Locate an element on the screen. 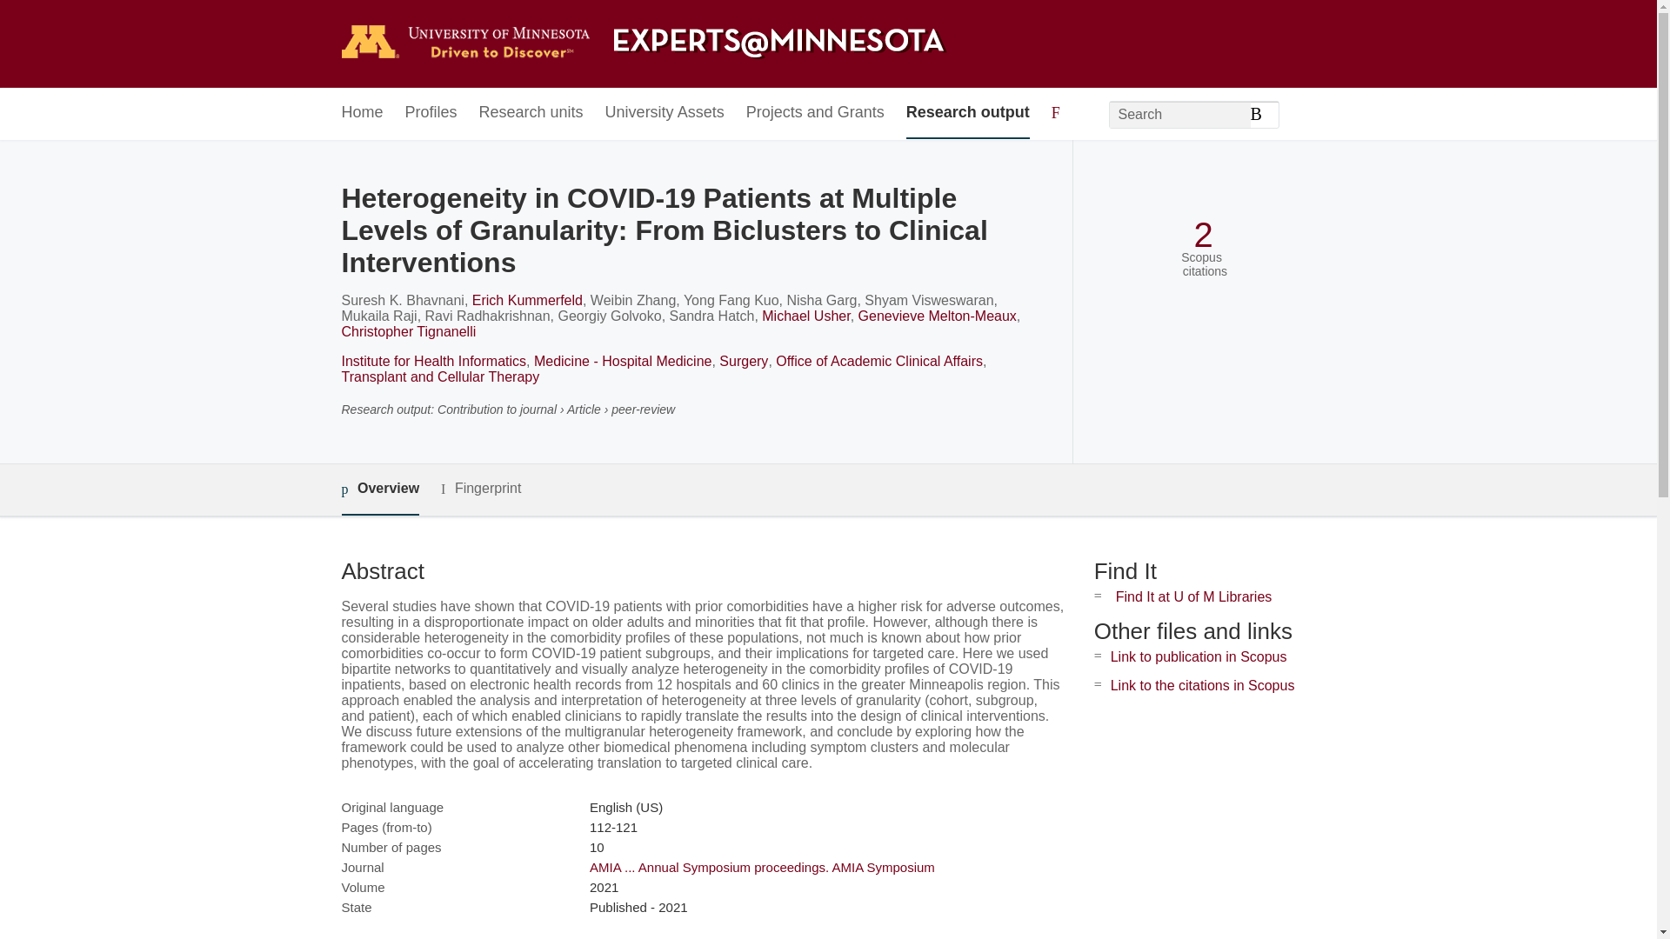 This screenshot has height=939, width=1670. Medicine - Hospital Medicine is located at coordinates (623, 362).